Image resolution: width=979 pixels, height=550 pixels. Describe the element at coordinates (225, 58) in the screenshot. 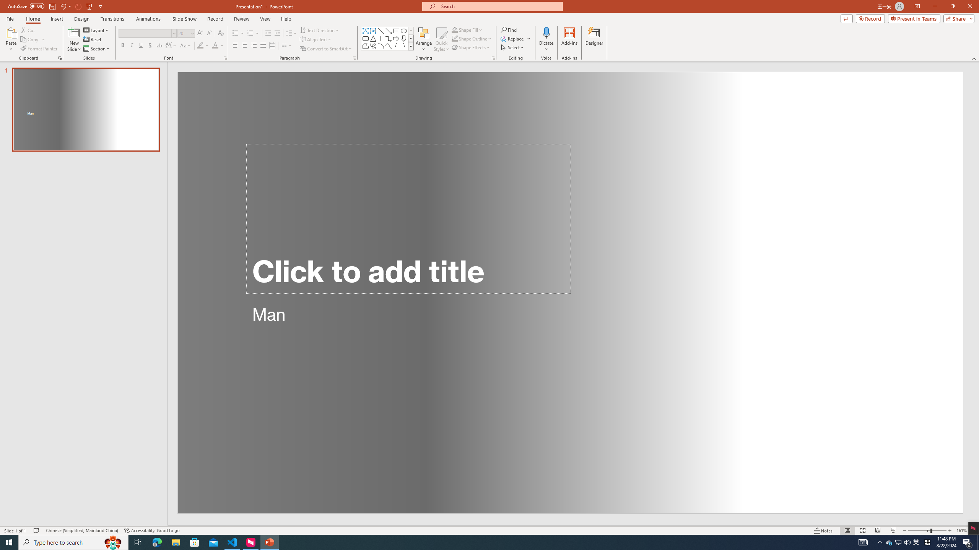

I see `Font...` at that location.